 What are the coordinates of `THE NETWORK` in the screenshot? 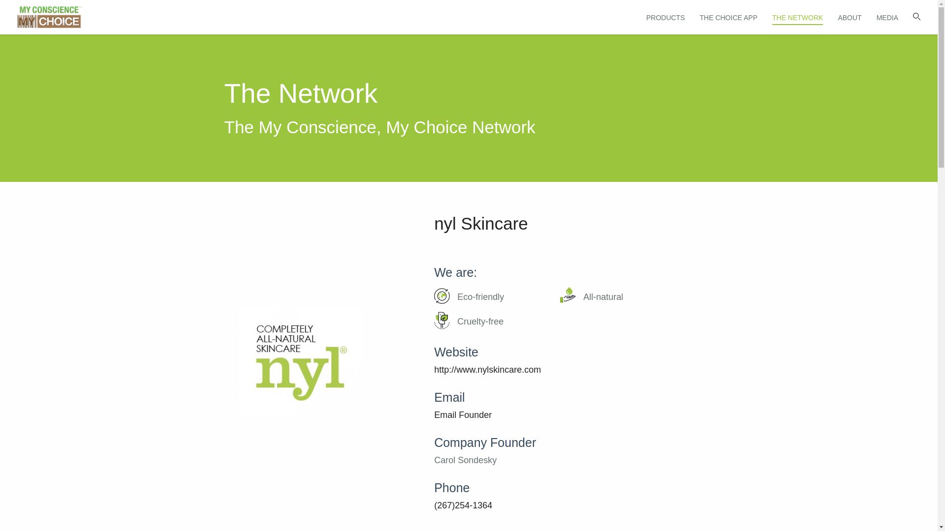 It's located at (797, 18).